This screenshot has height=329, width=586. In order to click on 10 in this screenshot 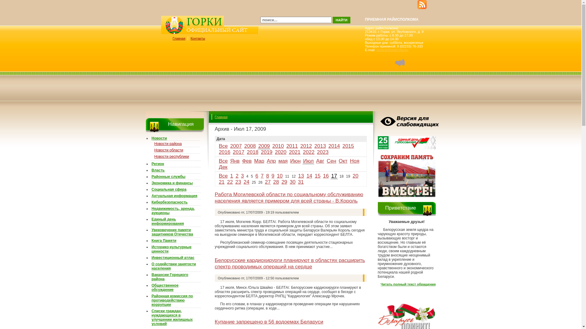, I will do `click(280, 176)`.